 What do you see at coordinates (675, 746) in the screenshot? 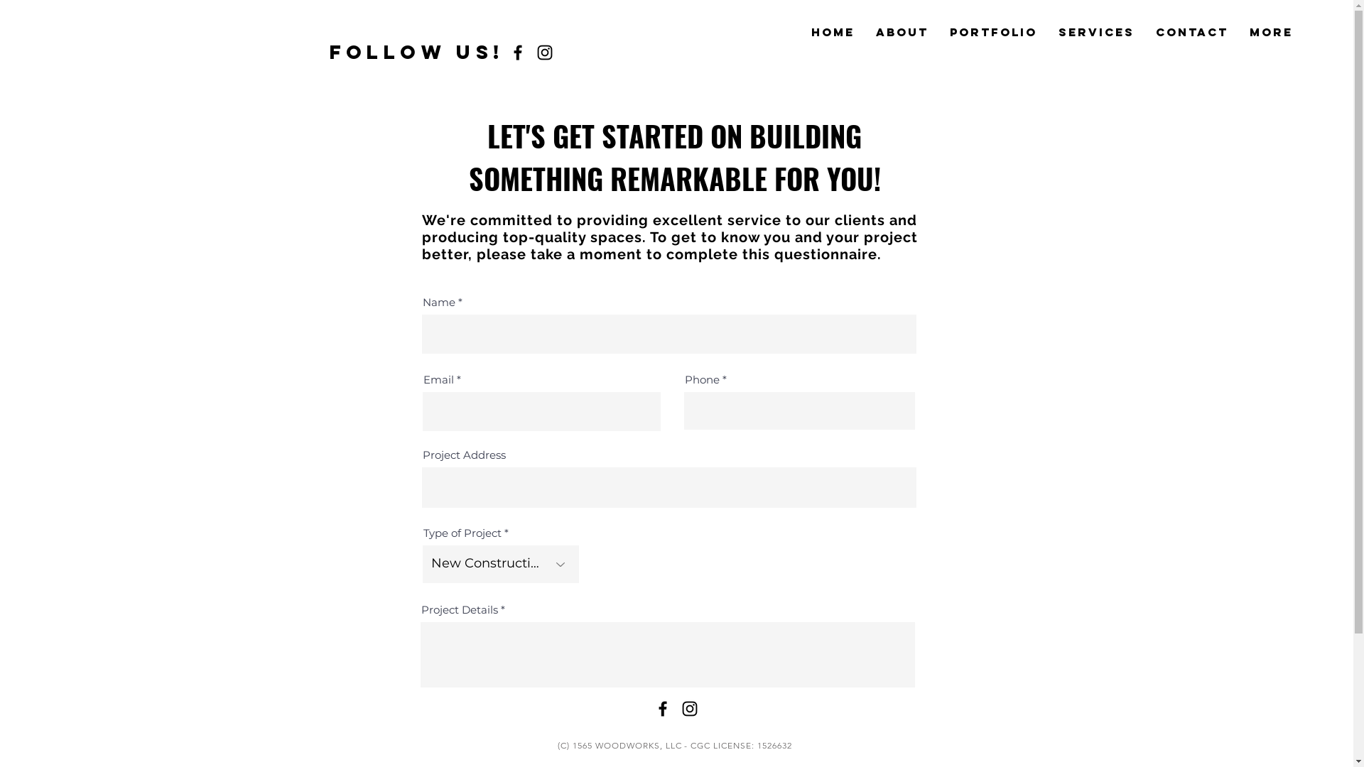
I see `(C) 1565 WOODWORKS, LLC - CGC LICENSE: 1526632` at bounding box center [675, 746].